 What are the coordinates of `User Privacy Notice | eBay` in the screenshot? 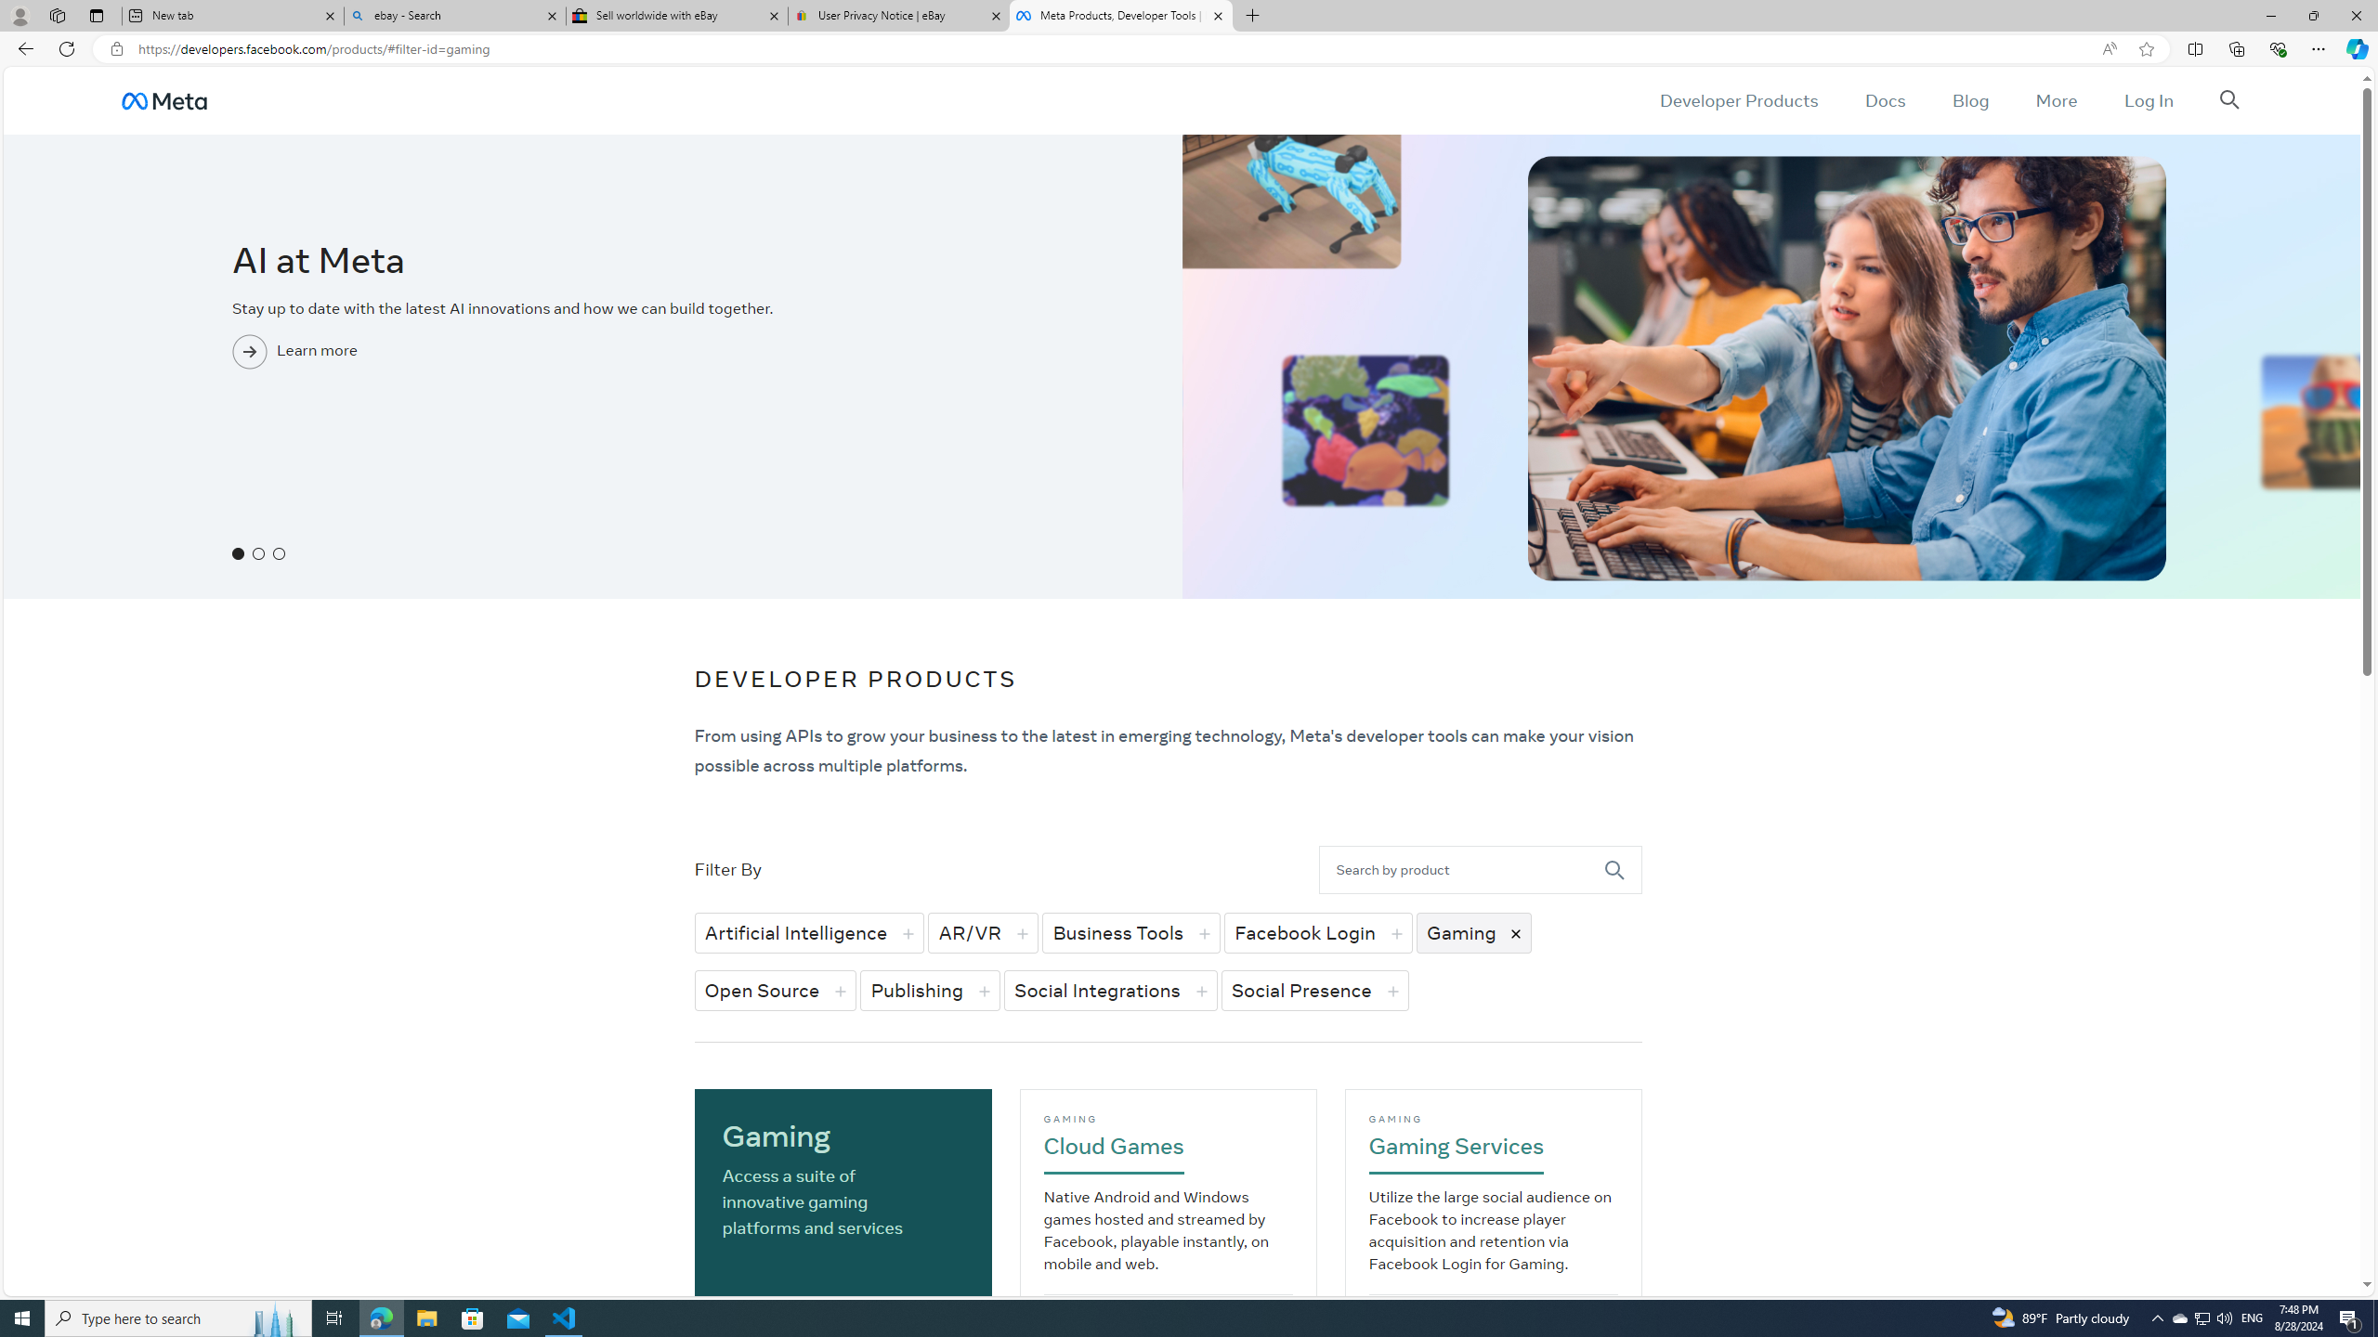 It's located at (898, 16).